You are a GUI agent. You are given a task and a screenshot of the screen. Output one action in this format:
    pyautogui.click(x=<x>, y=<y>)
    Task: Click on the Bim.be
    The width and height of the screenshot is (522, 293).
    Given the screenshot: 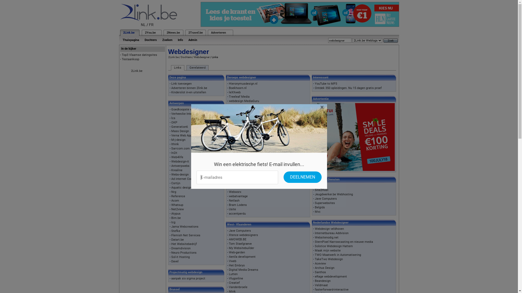 What is the action you would take?
    pyautogui.click(x=176, y=218)
    